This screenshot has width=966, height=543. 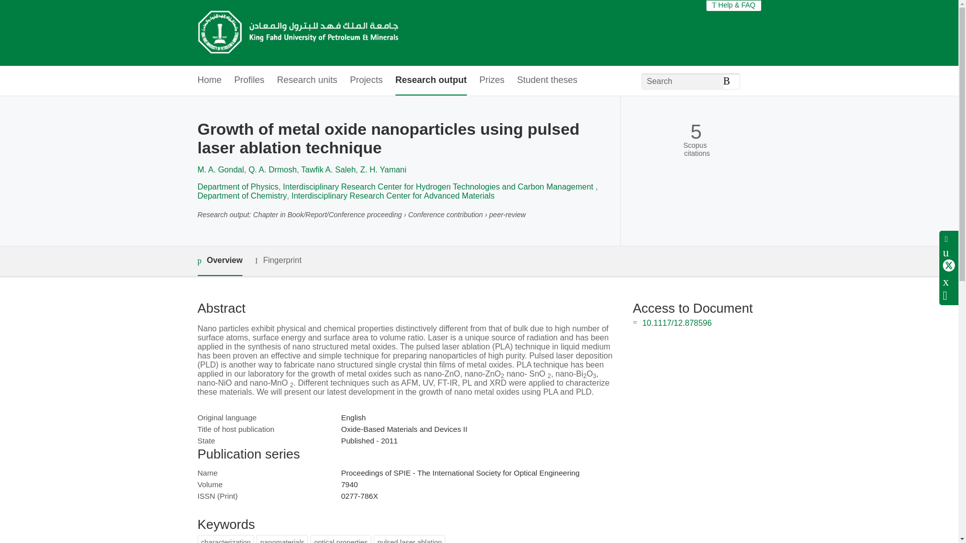 I want to click on Q. A. Drmosh, so click(x=272, y=169).